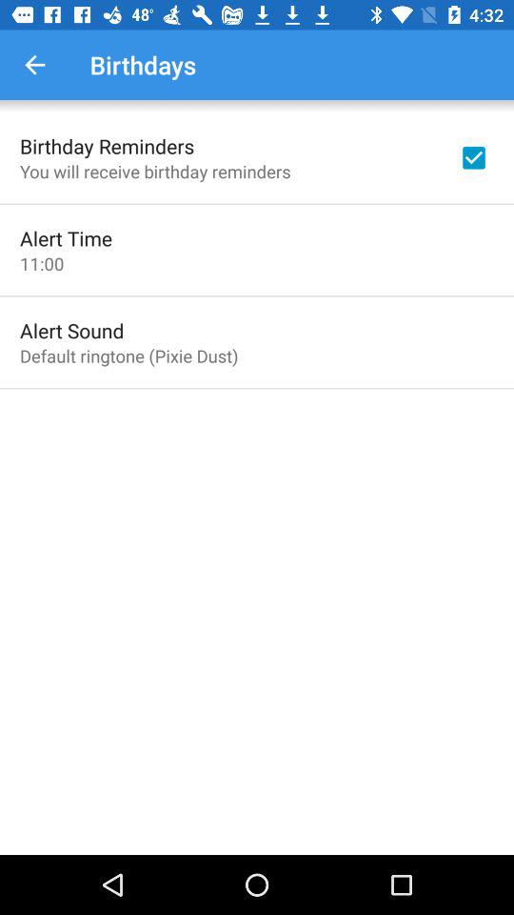  Describe the element at coordinates (155, 172) in the screenshot. I see `choose icon below the birthday reminders item` at that location.